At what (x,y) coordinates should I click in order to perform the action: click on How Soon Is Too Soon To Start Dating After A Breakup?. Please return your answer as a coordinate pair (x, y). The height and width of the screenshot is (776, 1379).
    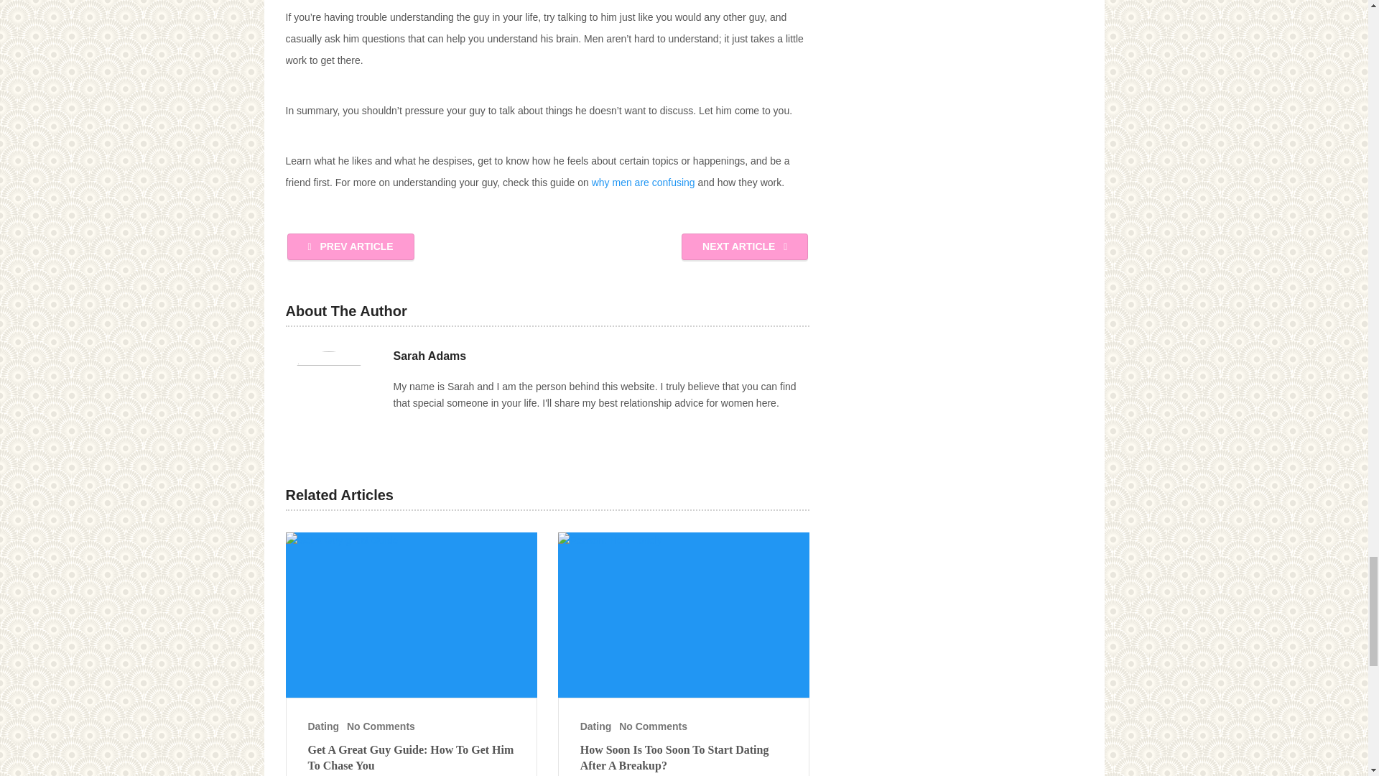
    Looking at the image, I should click on (684, 757).